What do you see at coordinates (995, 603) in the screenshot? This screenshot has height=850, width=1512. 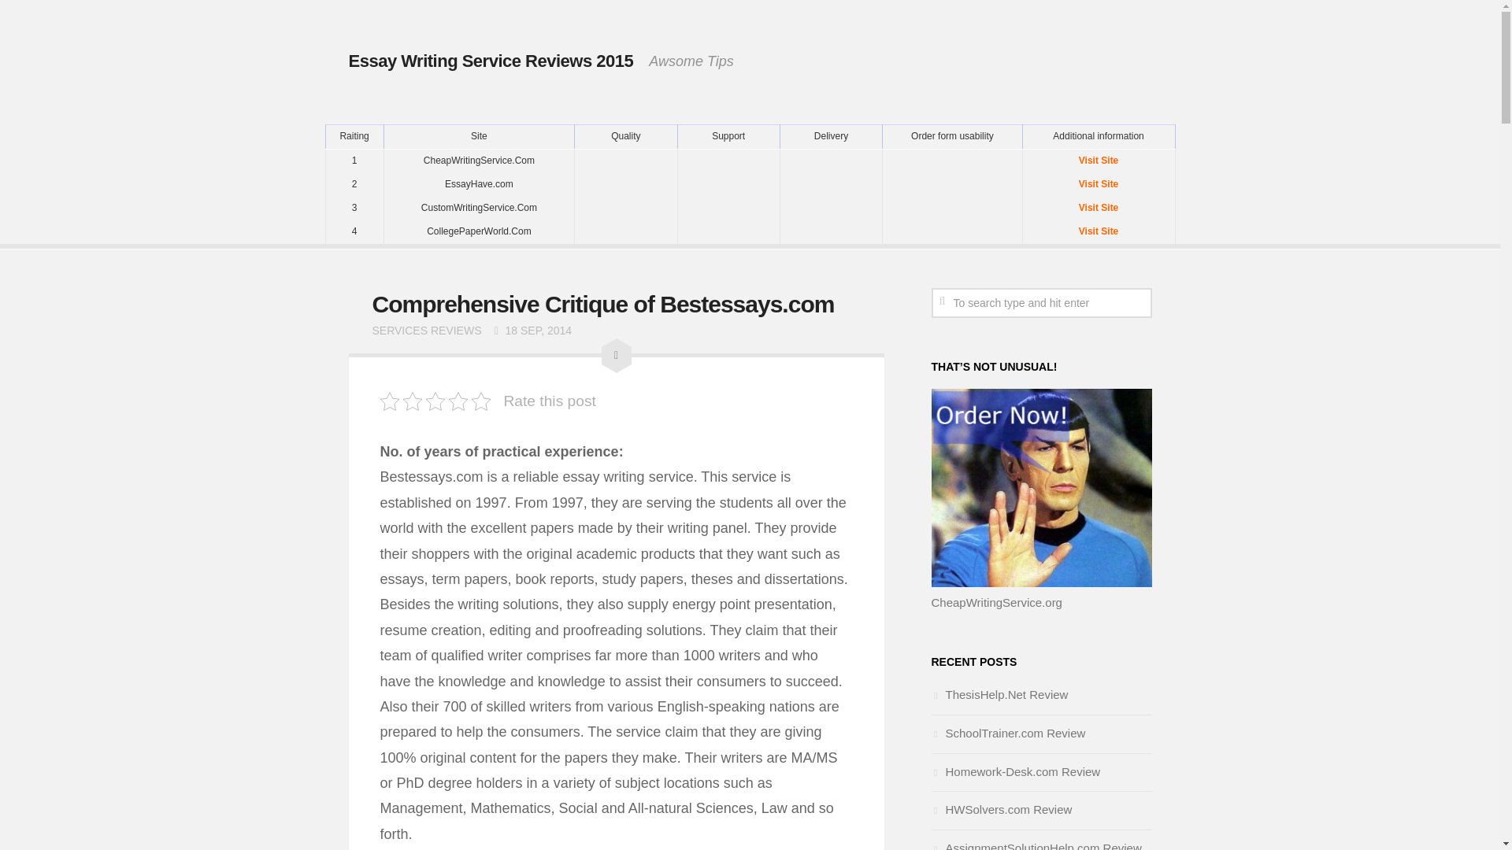 I see `CheapWritingService.org` at bounding box center [995, 603].